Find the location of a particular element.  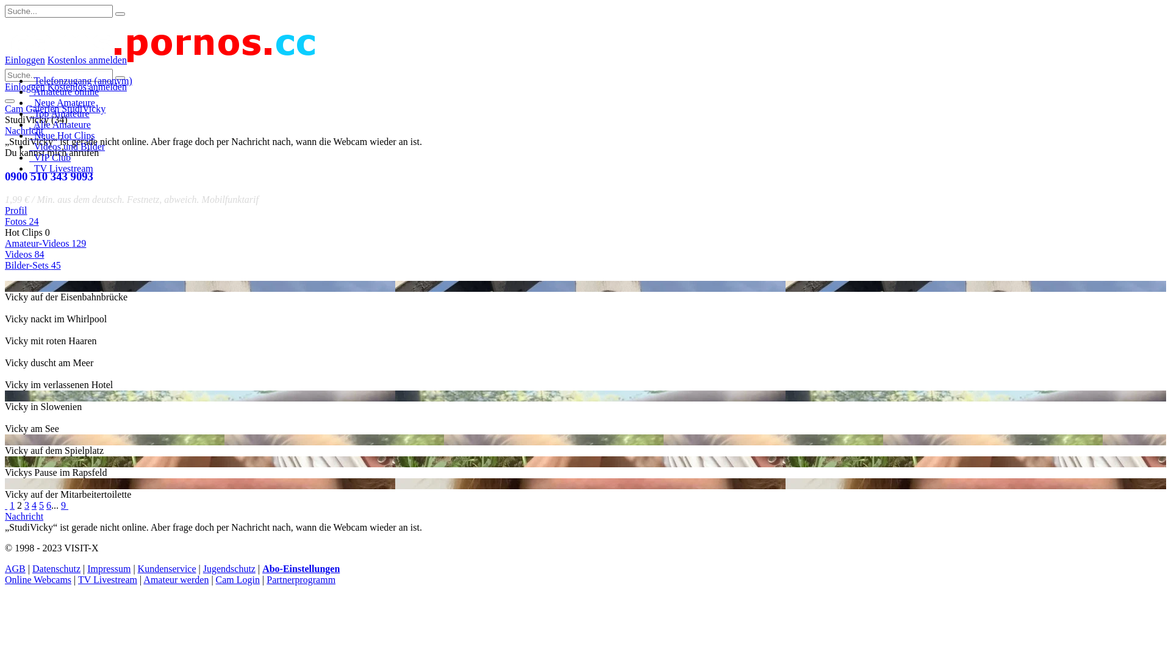

Videos 84 is located at coordinates (24, 255).